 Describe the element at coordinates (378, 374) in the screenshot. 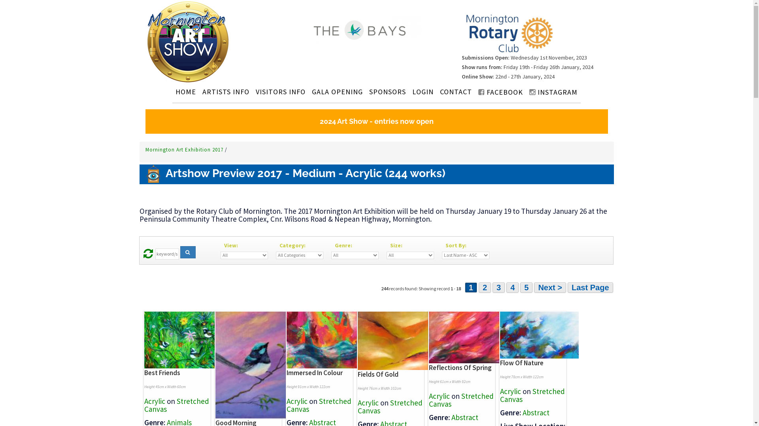

I see `Fields Of Gold` at that location.